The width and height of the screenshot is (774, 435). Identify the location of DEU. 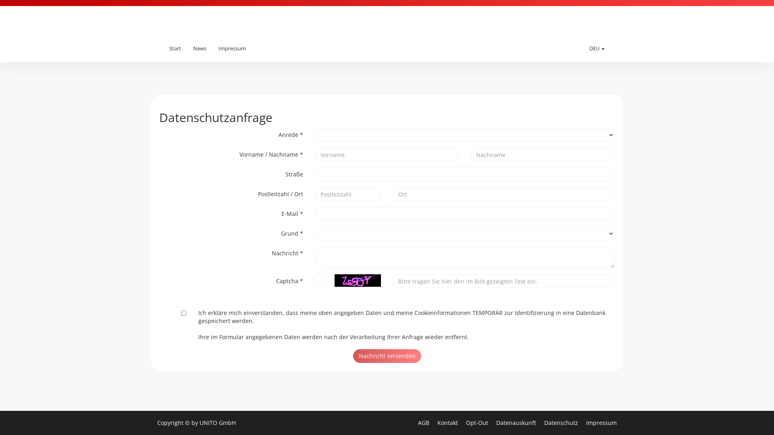
(597, 48).